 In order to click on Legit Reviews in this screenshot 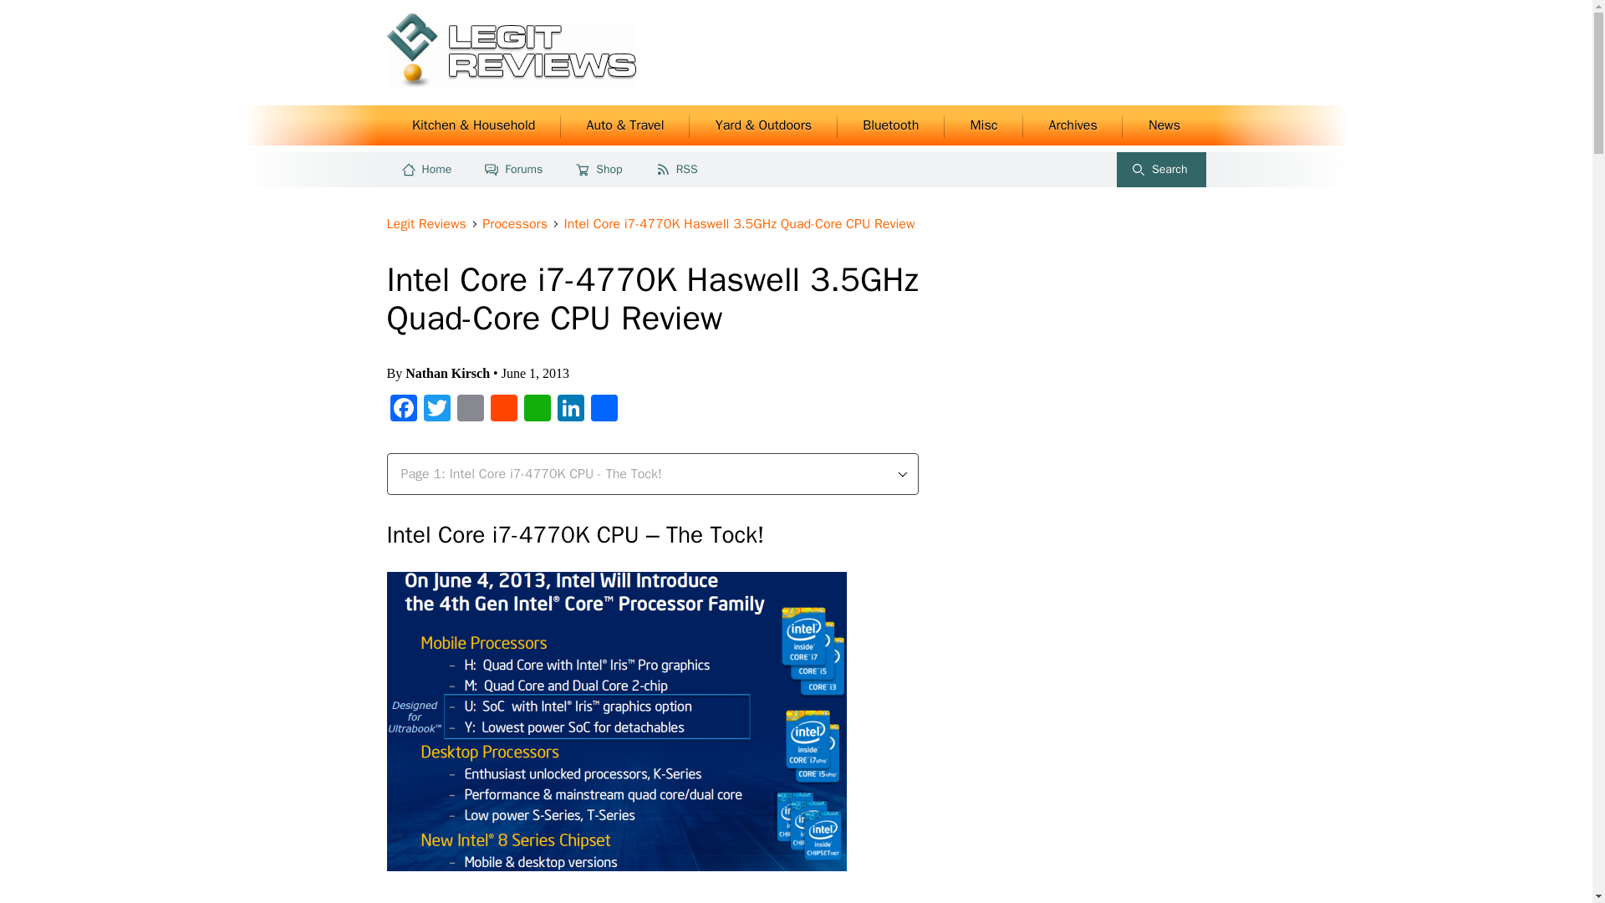, I will do `click(428, 224)`.